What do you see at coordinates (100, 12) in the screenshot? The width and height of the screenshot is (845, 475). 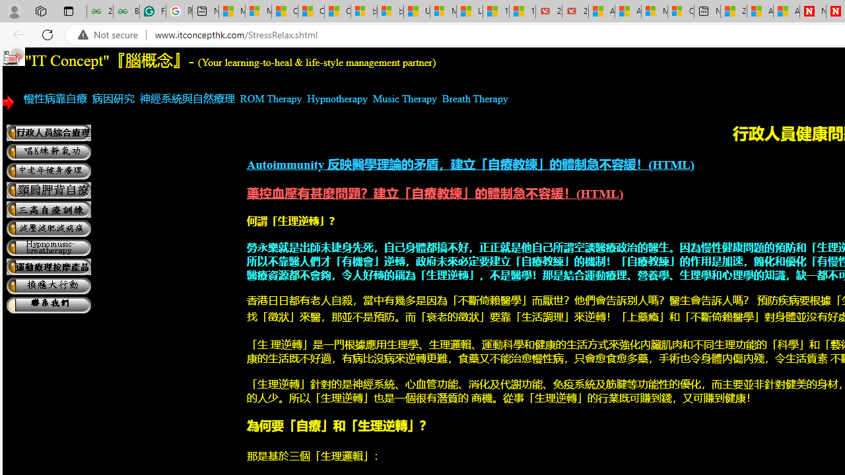 I see `25 Basic Linux Commands For Beginners - GeeksforGeeks` at bounding box center [100, 12].